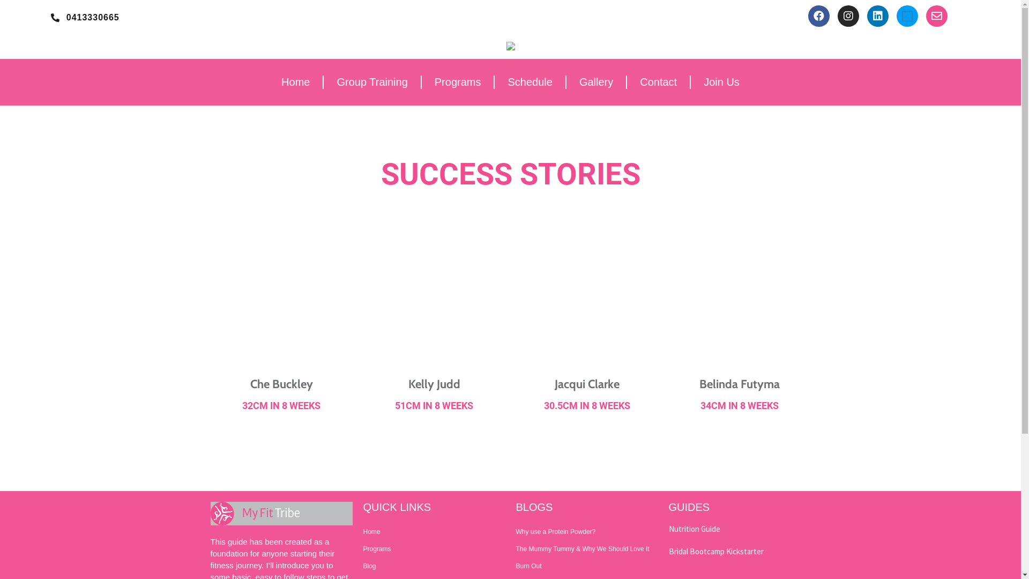 The width and height of the screenshot is (1029, 579). I want to click on Belinda Futyma, so click(740, 384).